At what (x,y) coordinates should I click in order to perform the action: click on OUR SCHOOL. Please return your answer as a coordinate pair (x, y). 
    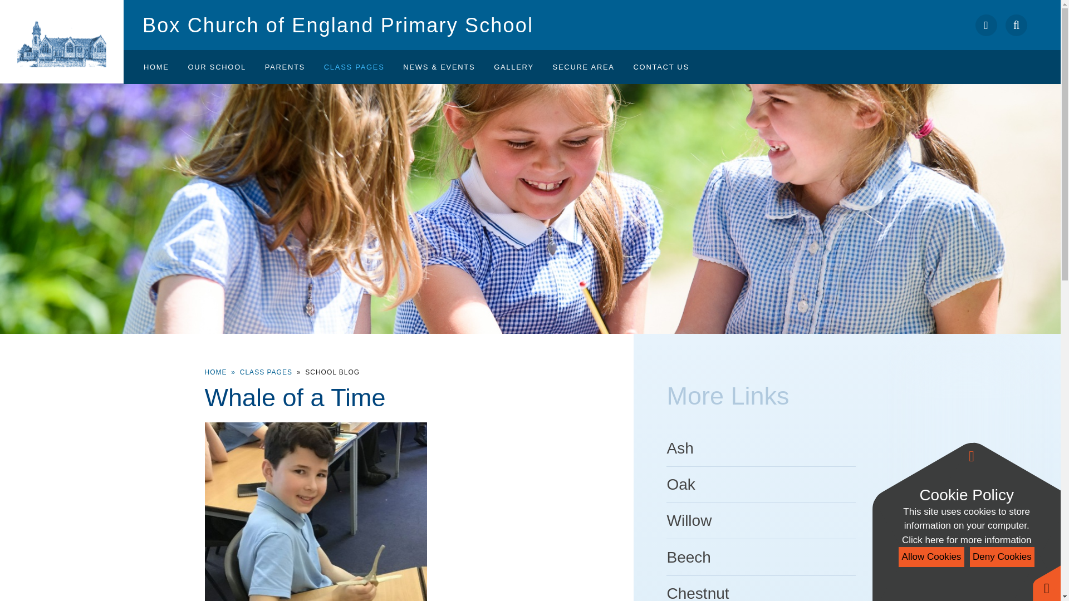
    Looking at the image, I should click on (216, 67).